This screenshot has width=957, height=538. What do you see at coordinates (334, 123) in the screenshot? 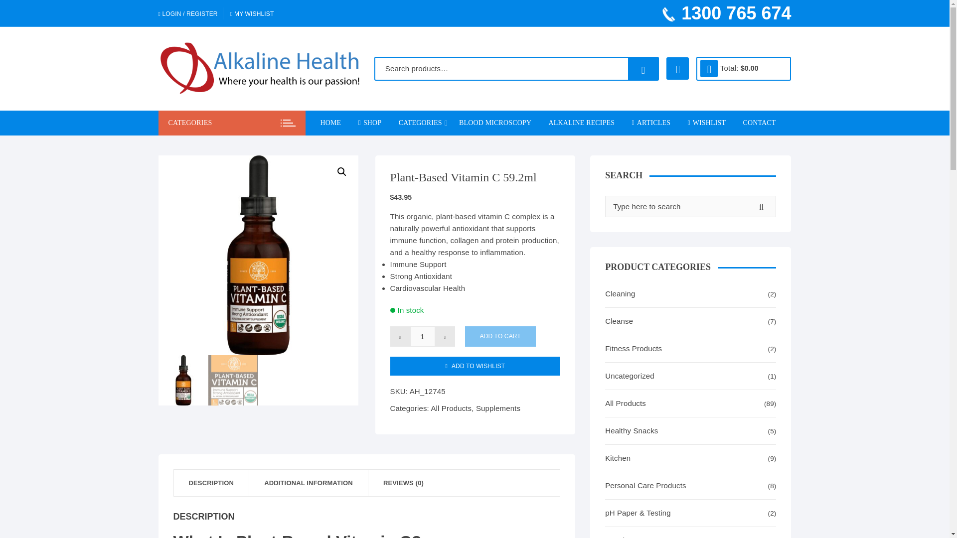
I see `HOME` at bounding box center [334, 123].